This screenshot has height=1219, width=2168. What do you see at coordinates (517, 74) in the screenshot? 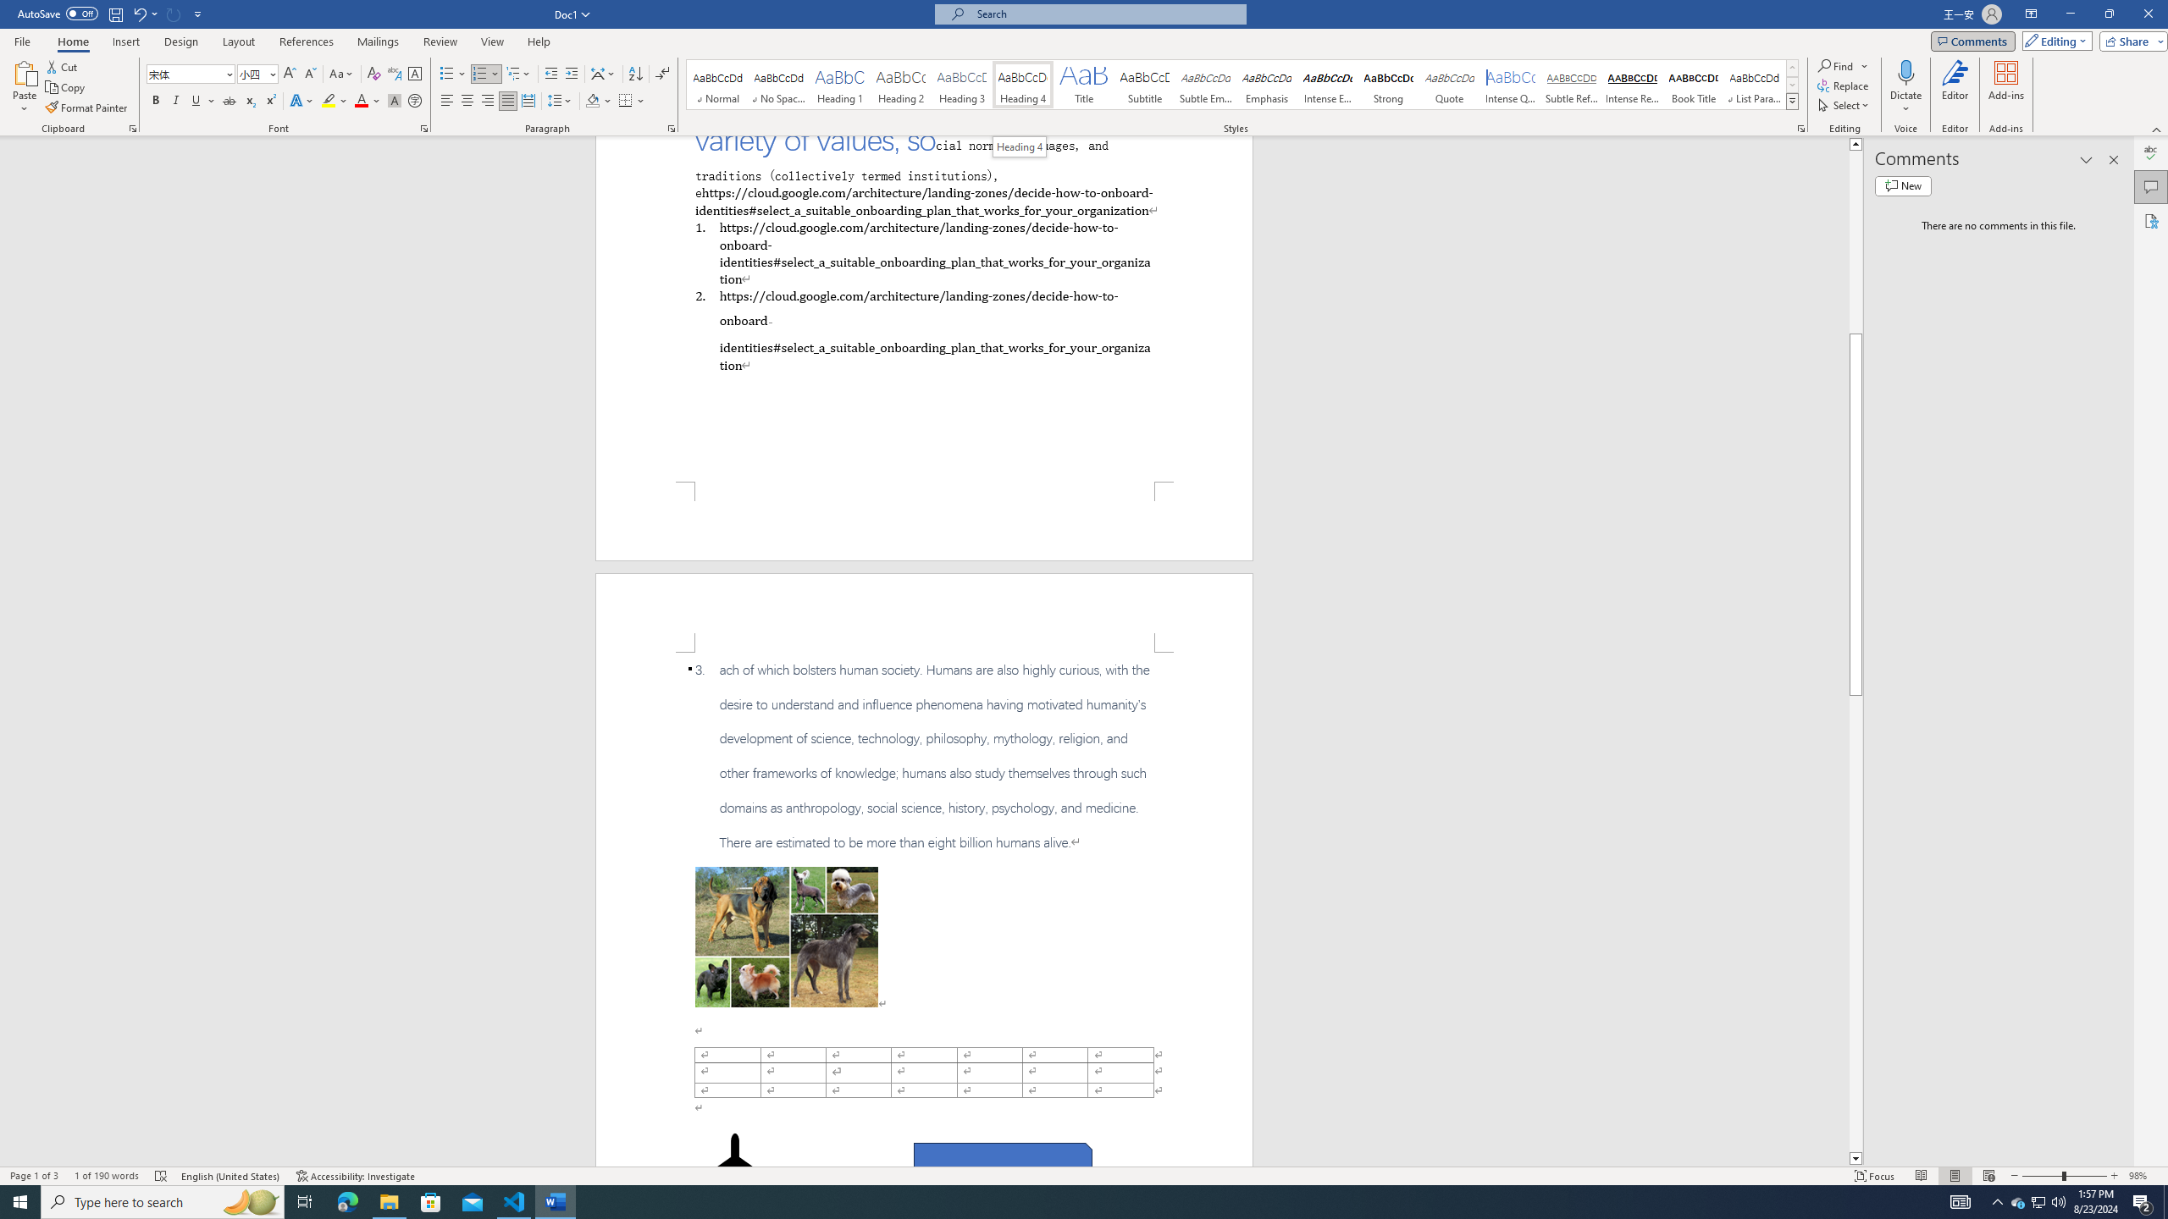
I see `Multilevel List` at bounding box center [517, 74].